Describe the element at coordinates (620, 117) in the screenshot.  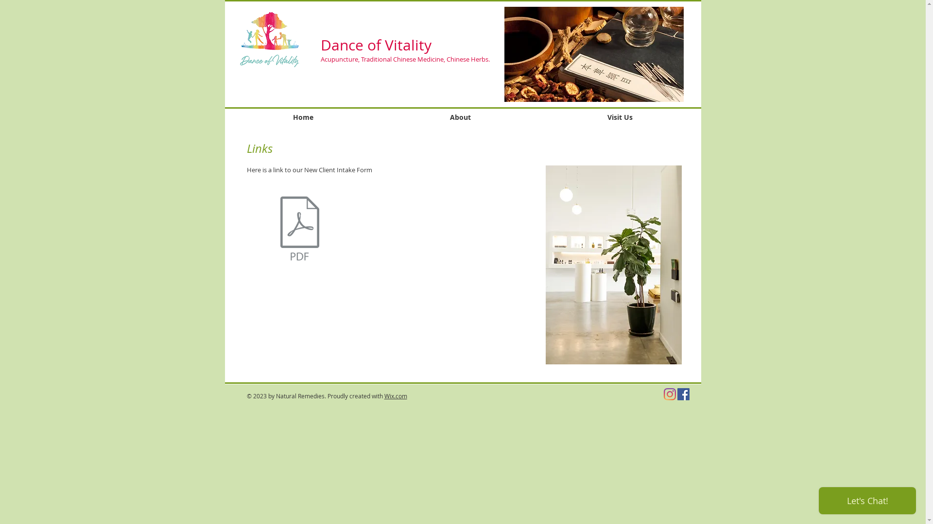
I see `Visit Us` at that location.